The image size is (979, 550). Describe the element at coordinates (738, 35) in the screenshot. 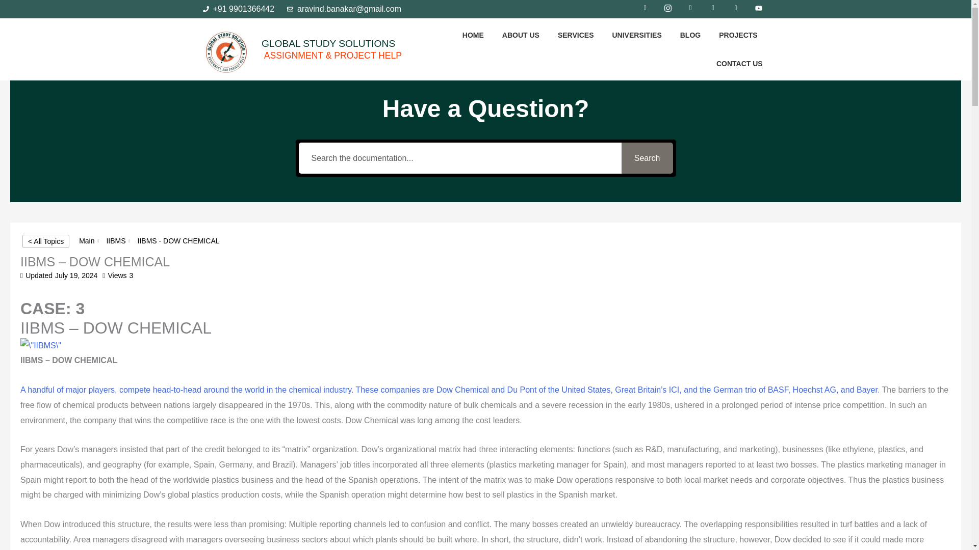

I see `PROJECTS` at that location.